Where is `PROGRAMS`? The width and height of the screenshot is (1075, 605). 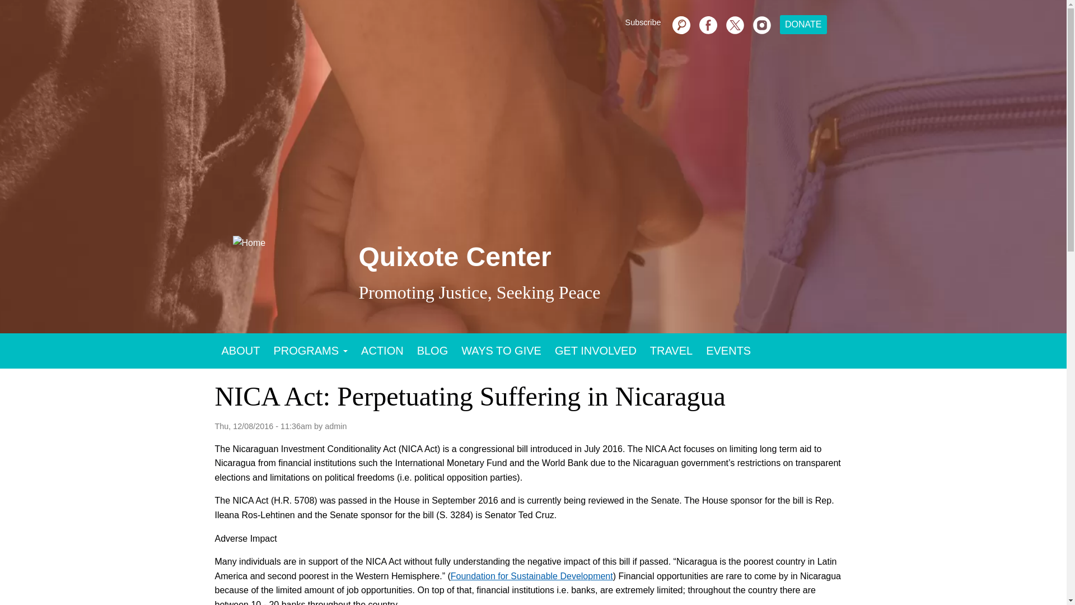 PROGRAMS is located at coordinates (310, 351).